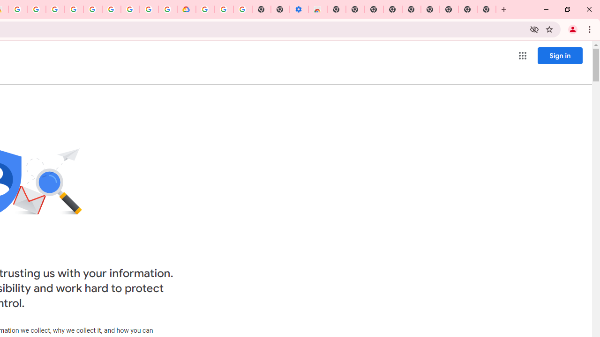 The width and height of the screenshot is (600, 337). Describe the element at coordinates (167, 9) in the screenshot. I see `Browse the Google Chrome Community - Google Chrome Community` at that location.